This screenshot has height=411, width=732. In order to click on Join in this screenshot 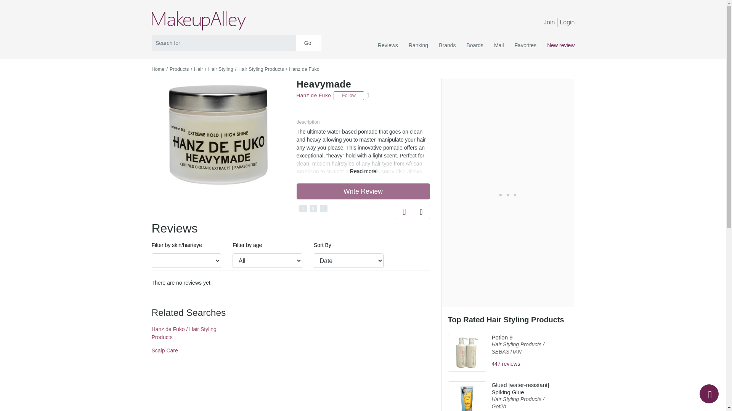, I will do `click(549, 22)`.